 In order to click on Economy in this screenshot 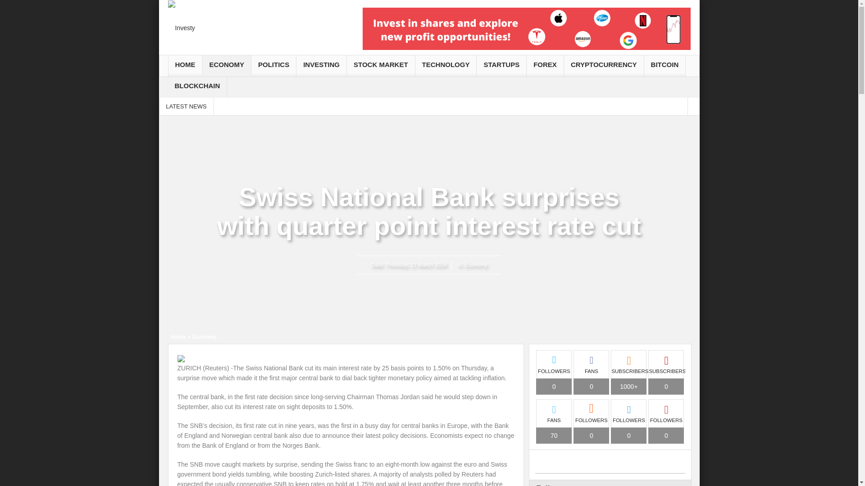, I will do `click(205, 337)`.